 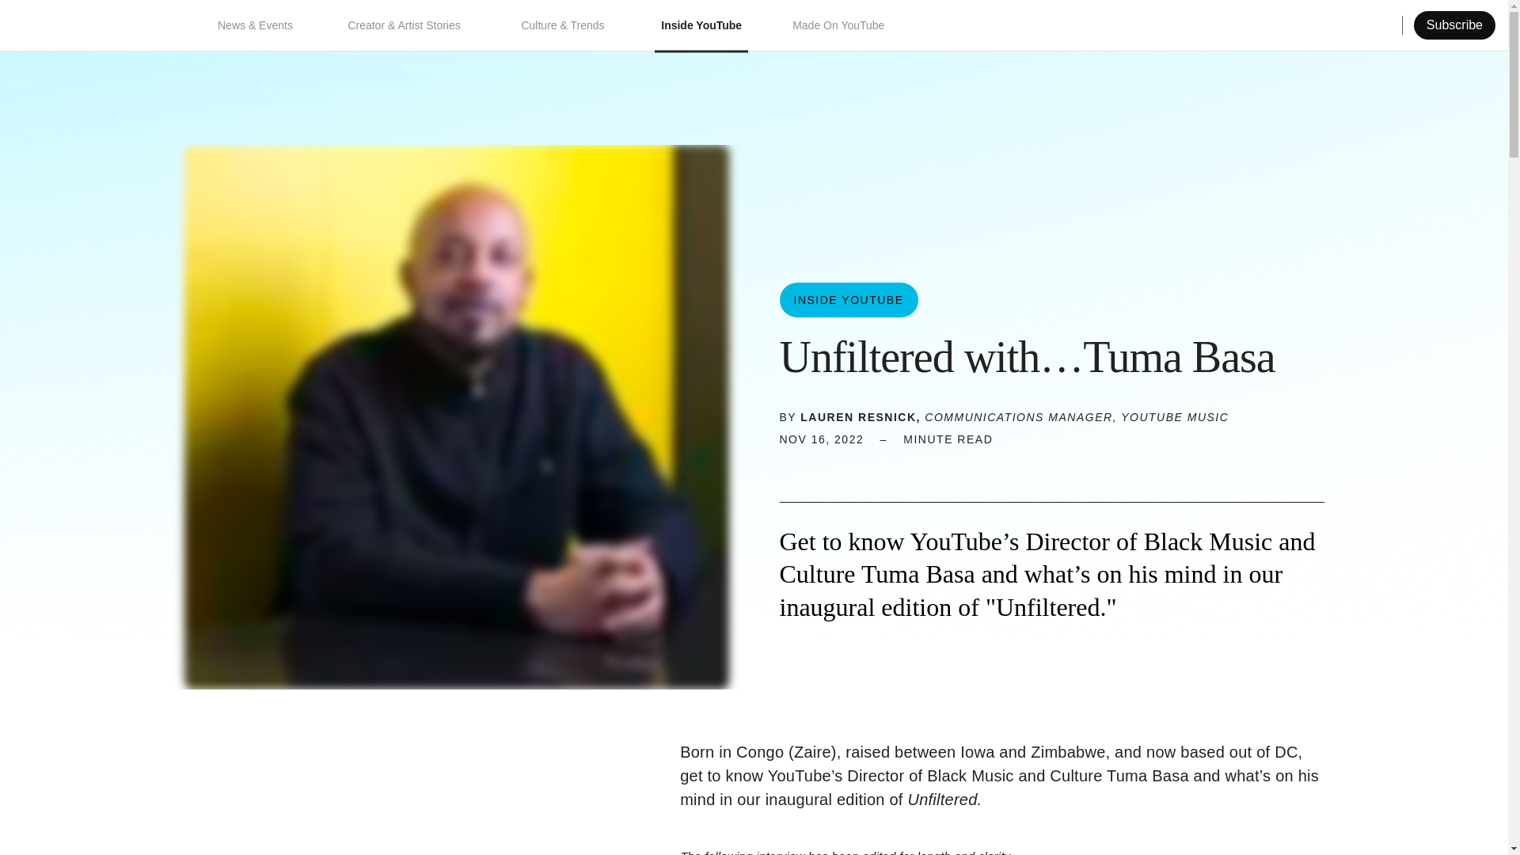 What do you see at coordinates (1436, 25) in the screenshot?
I see `Copy link` at bounding box center [1436, 25].